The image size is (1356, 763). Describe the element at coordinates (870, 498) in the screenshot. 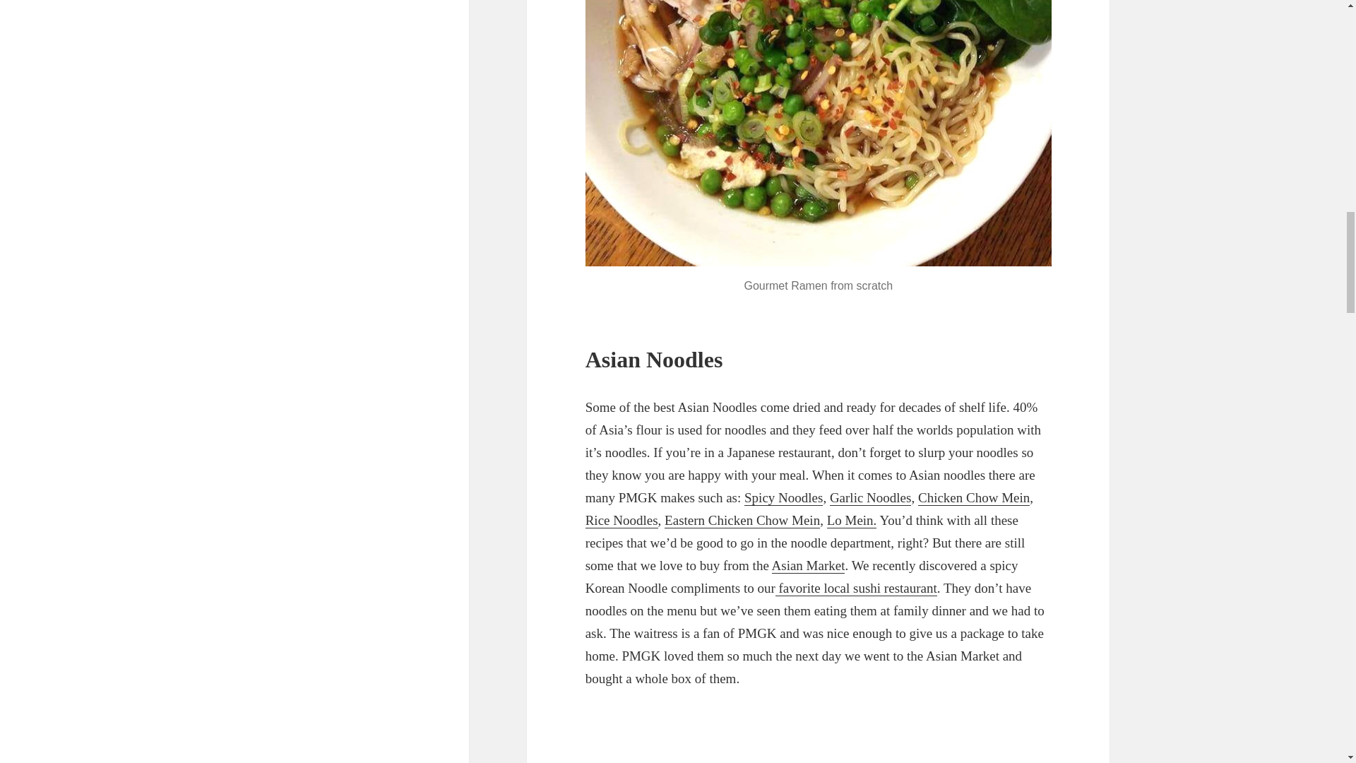

I see `Garlic Noodles` at that location.